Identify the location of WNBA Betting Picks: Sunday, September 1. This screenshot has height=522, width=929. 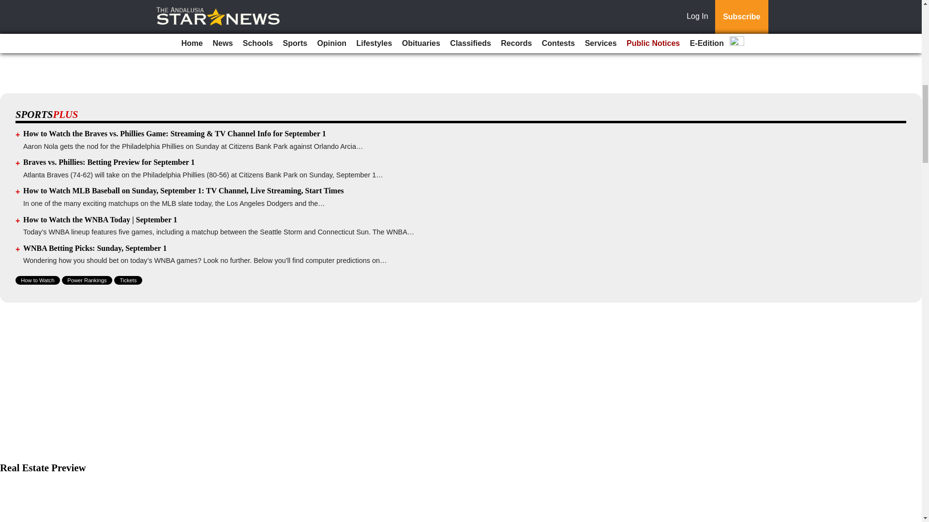
(95, 248).